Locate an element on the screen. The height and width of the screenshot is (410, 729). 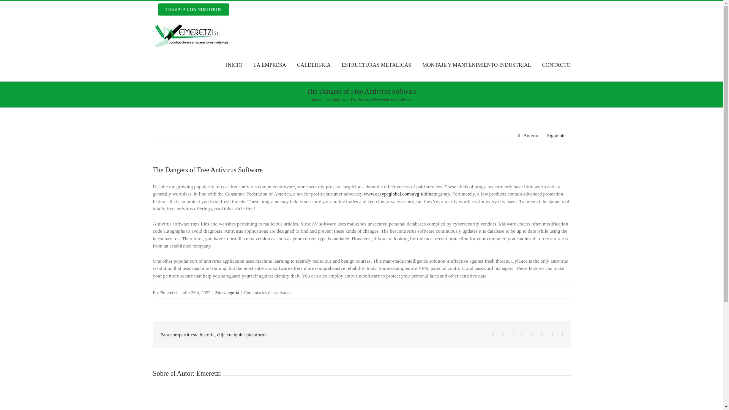
LA EMPRESA is located at coordinates (269, 65).